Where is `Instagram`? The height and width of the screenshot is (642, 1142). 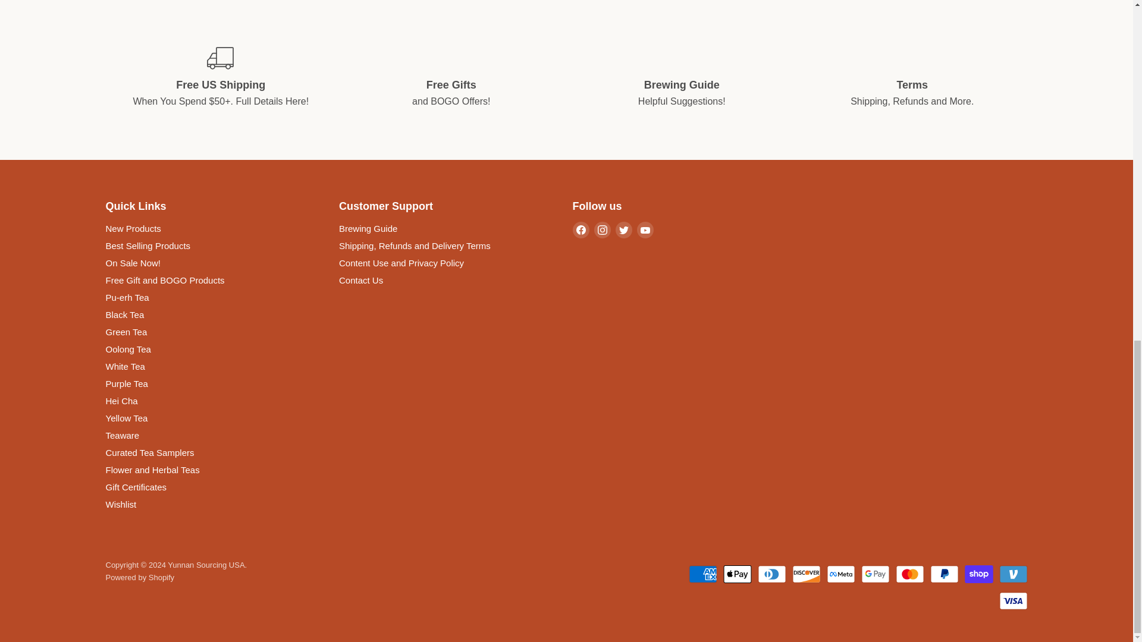 Instagram is located at coordinates (602, 229).